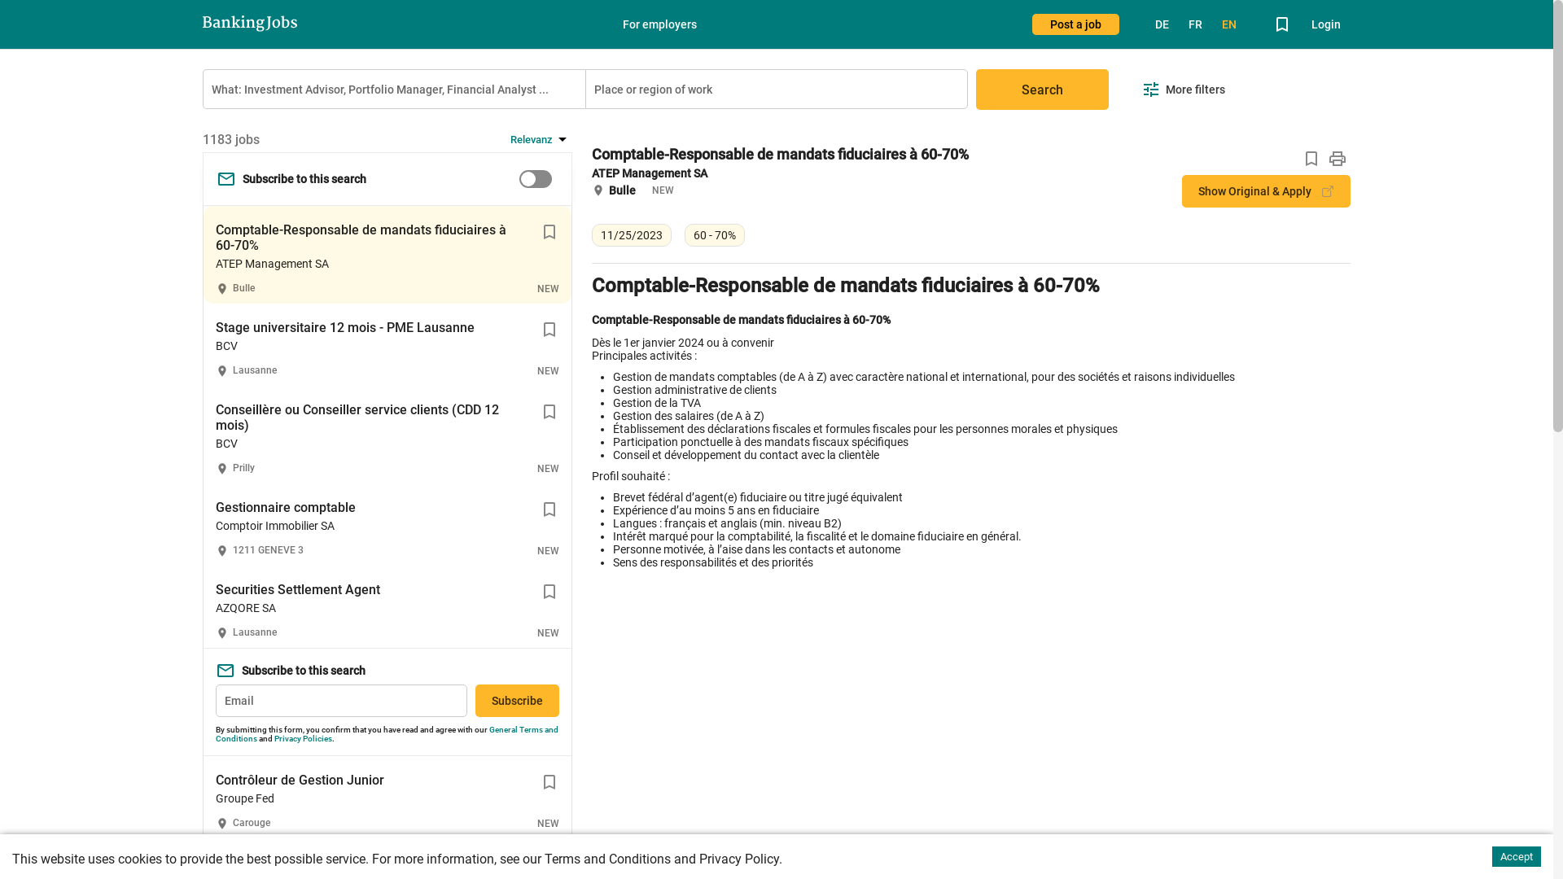  Describe the element at coordinates (1184, 90) in the screenshot. I see `More filters` at that location.